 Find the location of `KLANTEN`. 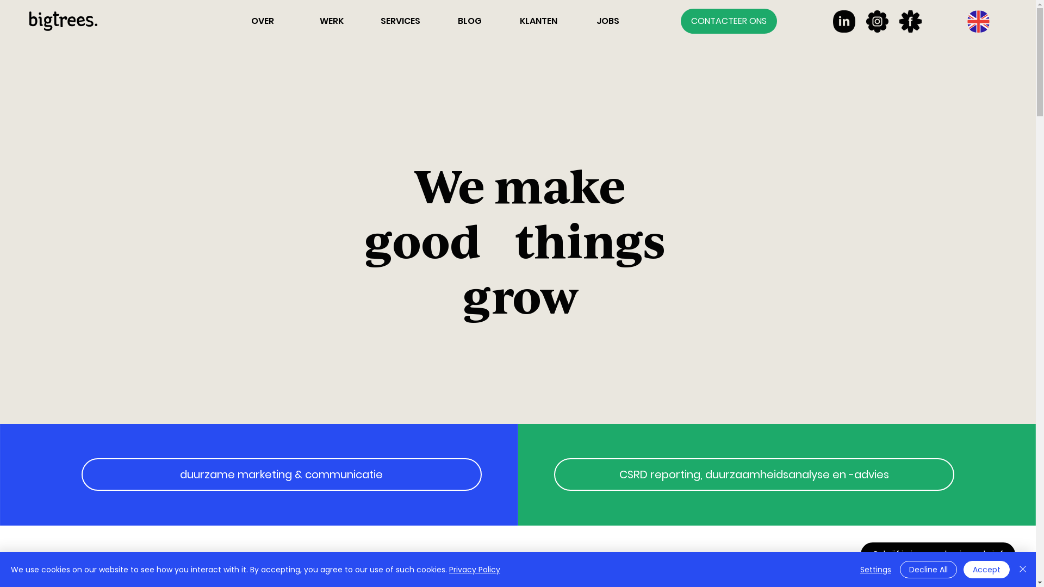

KLANTEN is located at coordinates (538, 21).